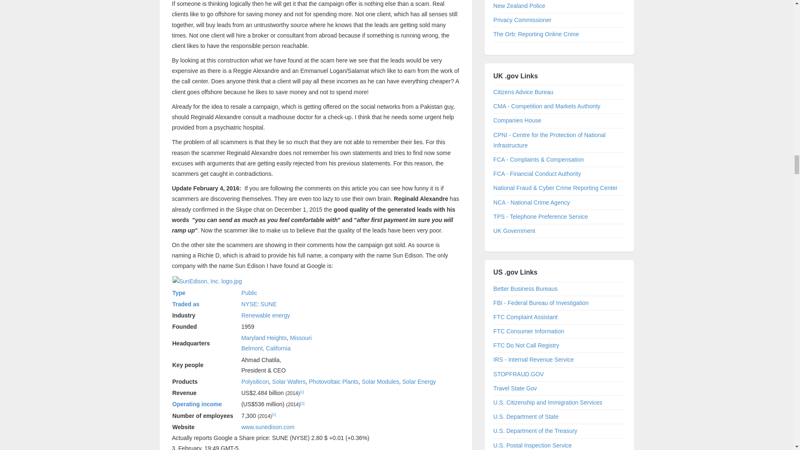  Describe the element at coordinates (255, 382) in the screenshot. I see `Polysilicon` at that location.